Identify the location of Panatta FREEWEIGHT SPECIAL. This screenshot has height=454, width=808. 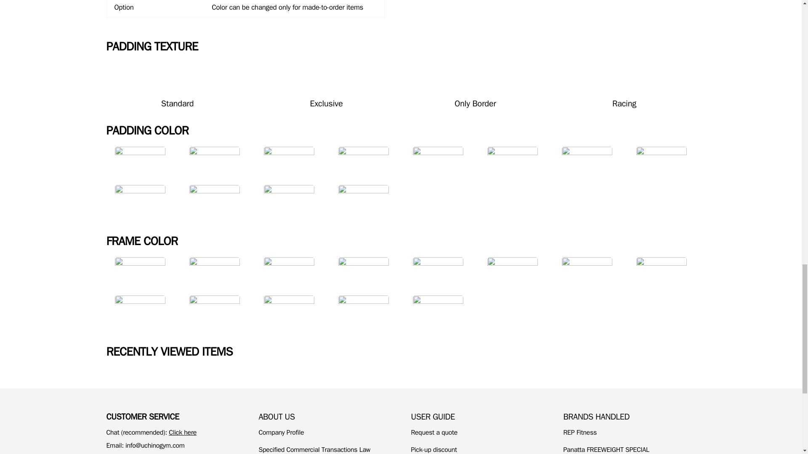
(606, 450).